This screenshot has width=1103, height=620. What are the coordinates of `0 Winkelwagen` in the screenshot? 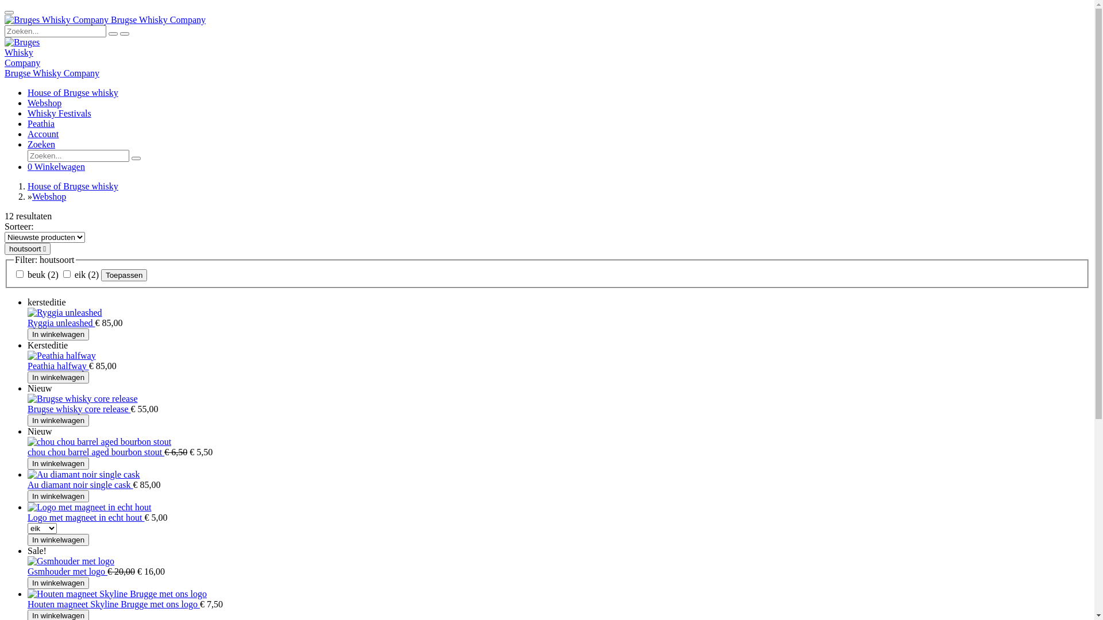 It's located at (56, 166).